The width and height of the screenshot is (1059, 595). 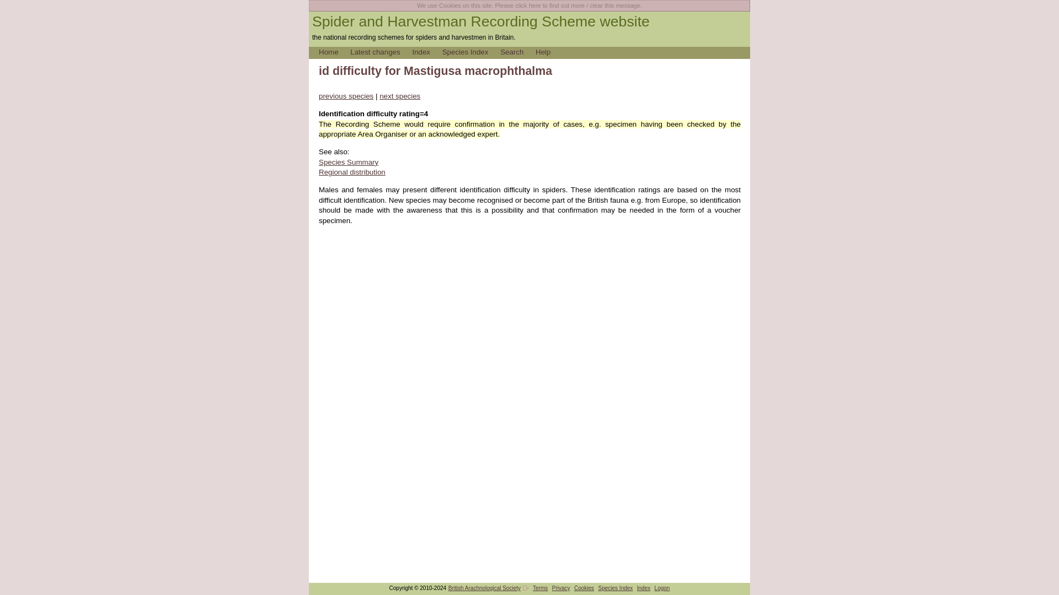 I want to click on Species Summary, so click(x=348, y=162).